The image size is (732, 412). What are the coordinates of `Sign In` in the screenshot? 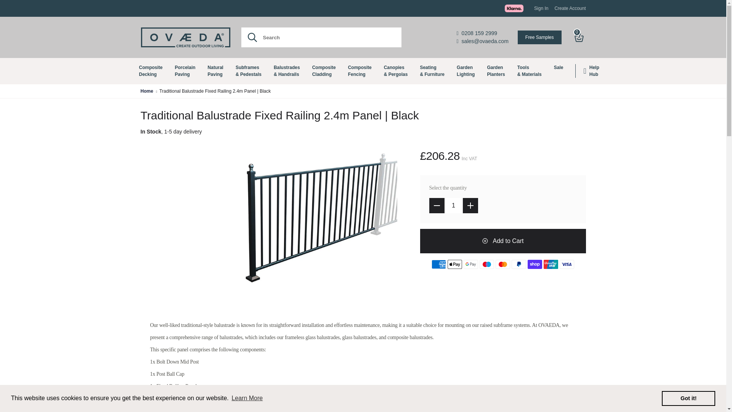 It's located at (541, 8).